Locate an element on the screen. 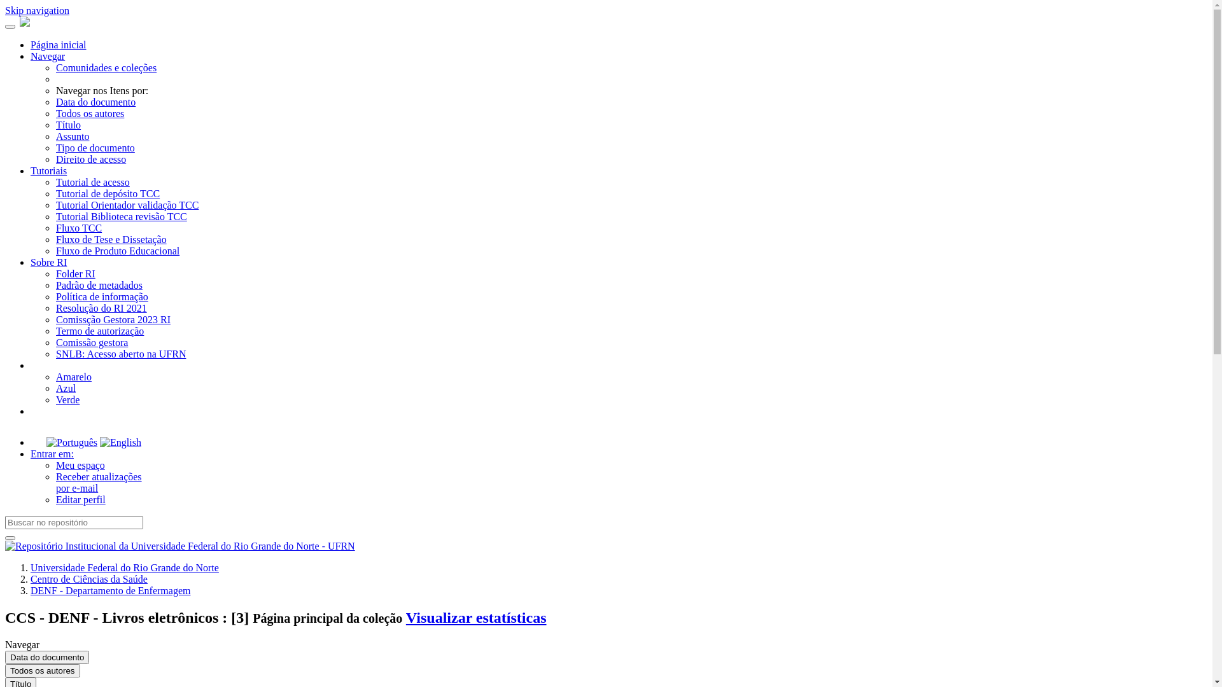 This screenshot has height=687, width=1222. Tutorial de acesso is located at coordinates (93, 182).